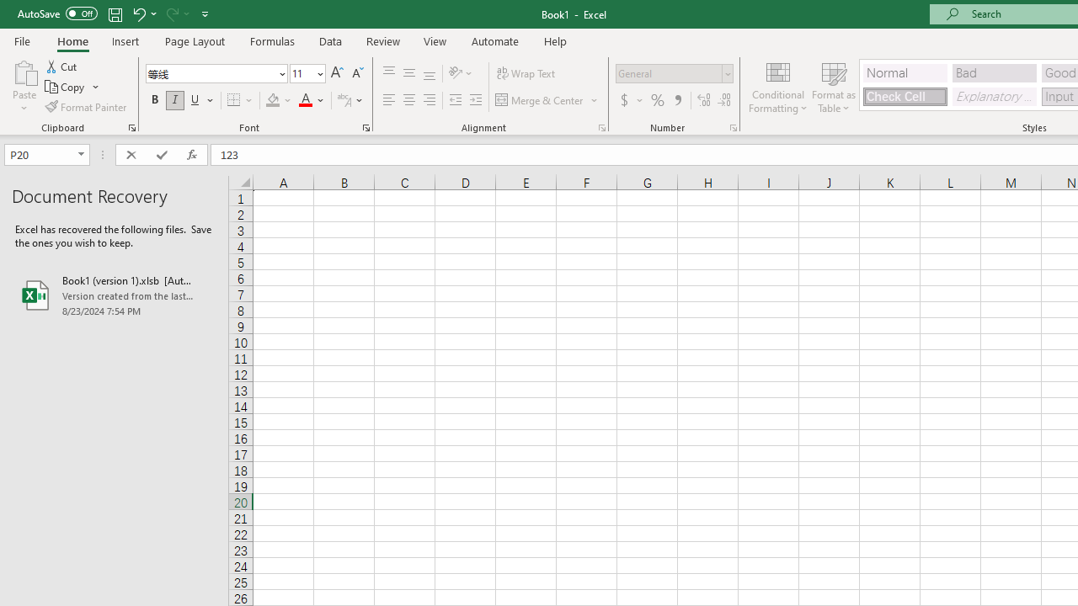 This screenshot has height=606, width=1078. What do you see at coordinates (72, 40) in the screenshot?
I see `Home` at bounding box center [72, 40].